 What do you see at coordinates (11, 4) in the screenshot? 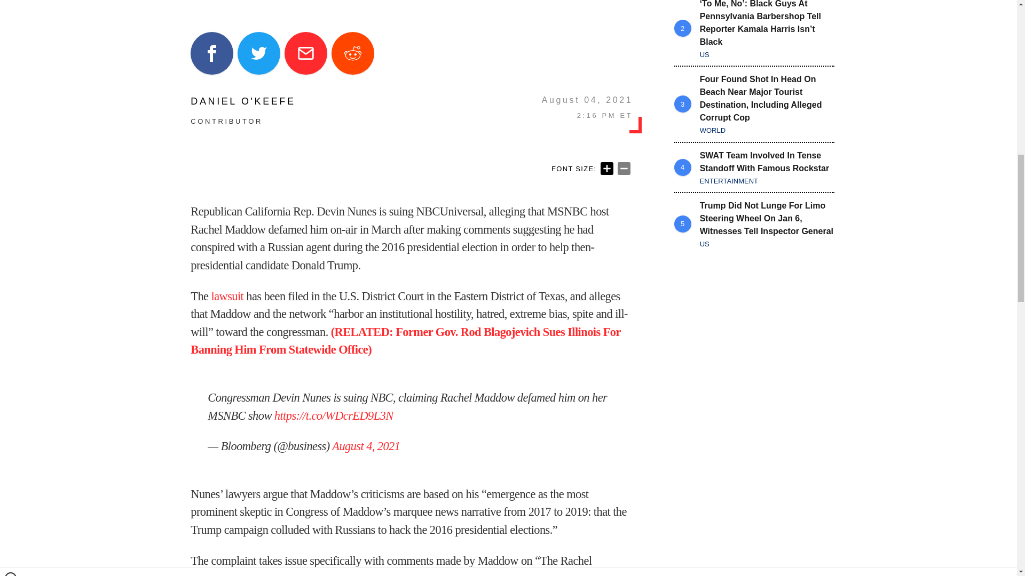
I see `Close window` at bounding box center [11, 4].